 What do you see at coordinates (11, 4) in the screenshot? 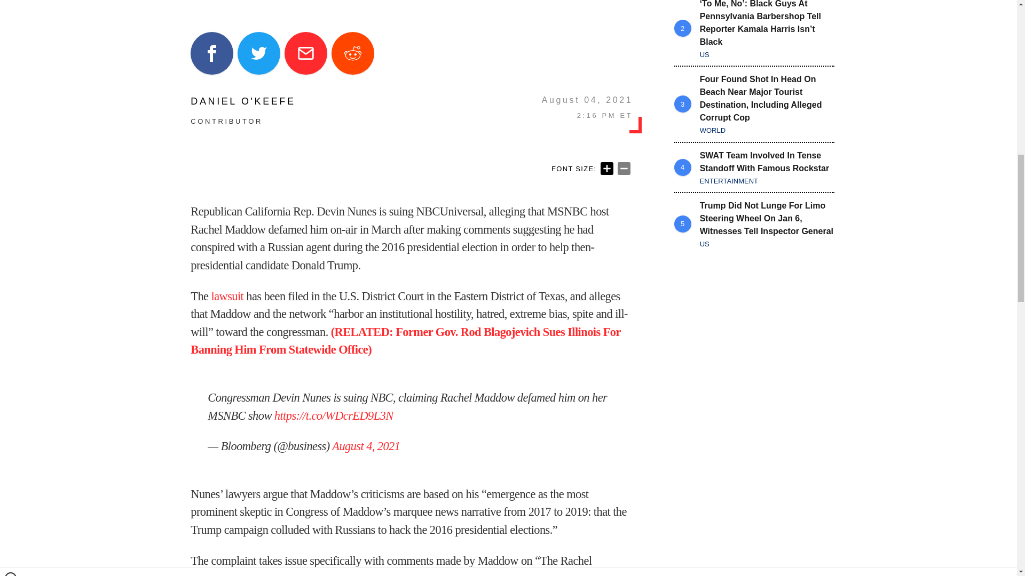
I see `Close window` at bounding box center [11, 4].